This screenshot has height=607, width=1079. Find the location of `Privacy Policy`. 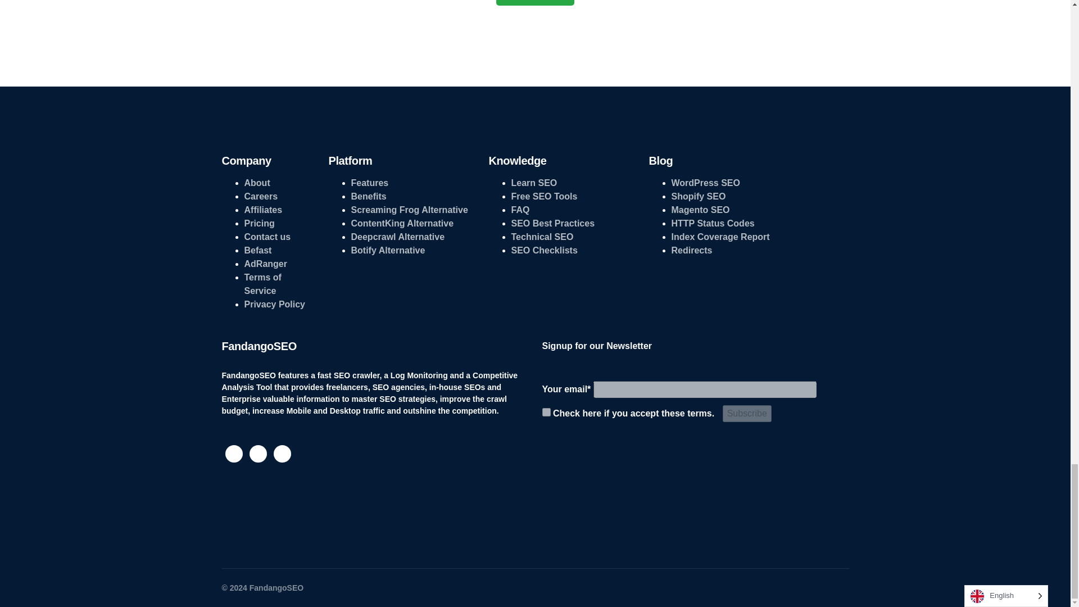

Privacy Policy is located at coordinates (274, 304).